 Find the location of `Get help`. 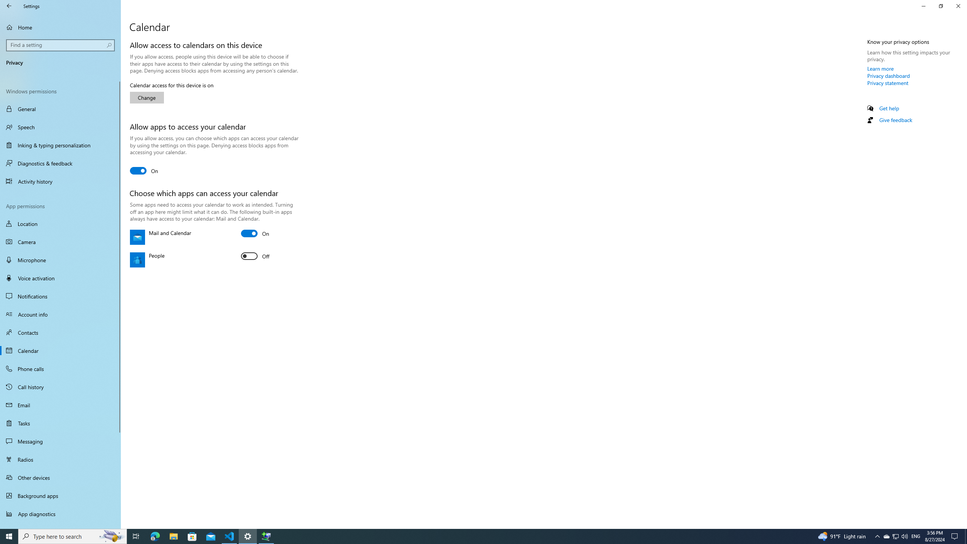

Get help is located at coordinates (889, 108).